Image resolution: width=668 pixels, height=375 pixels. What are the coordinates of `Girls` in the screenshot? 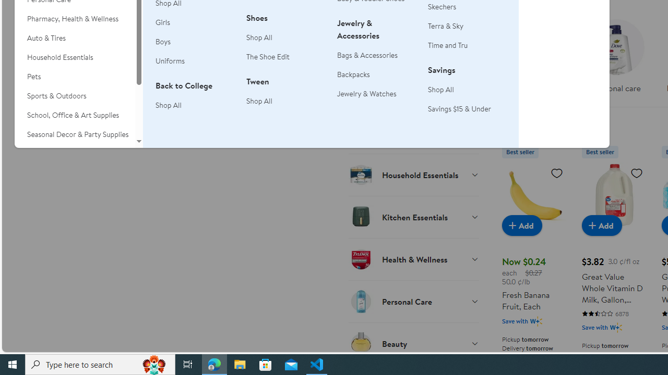 It's located at (163, 22).